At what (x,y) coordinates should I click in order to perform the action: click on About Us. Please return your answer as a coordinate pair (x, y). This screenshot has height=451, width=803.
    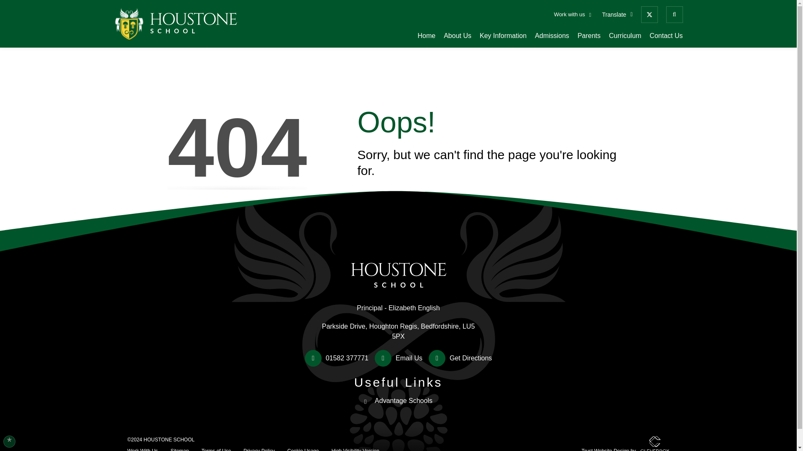
    Looking at the image, I should click on (458, 36).